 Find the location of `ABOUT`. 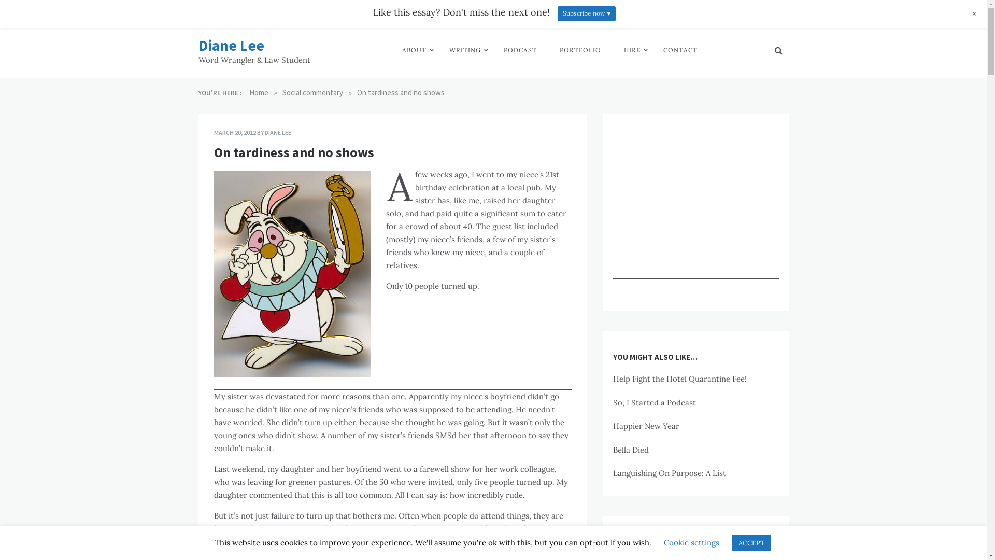

ABOUT is located at coordinates (415, 50).